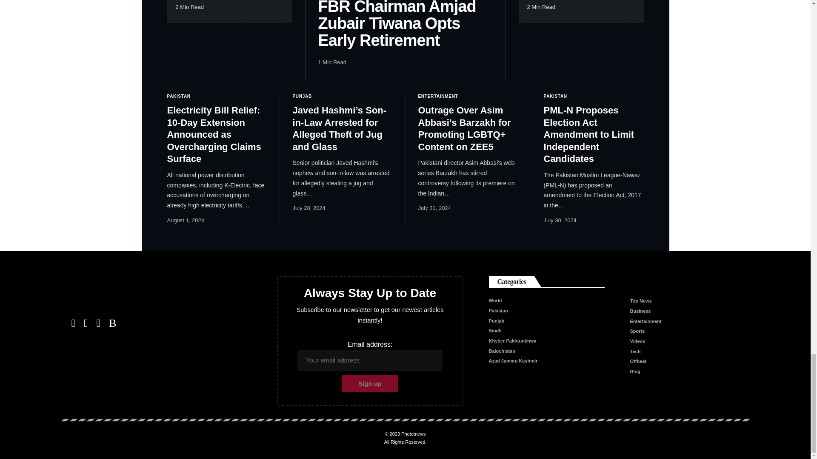 This screenshot has height=459, width=817. I want to click on Sign up, so click(370, 384).